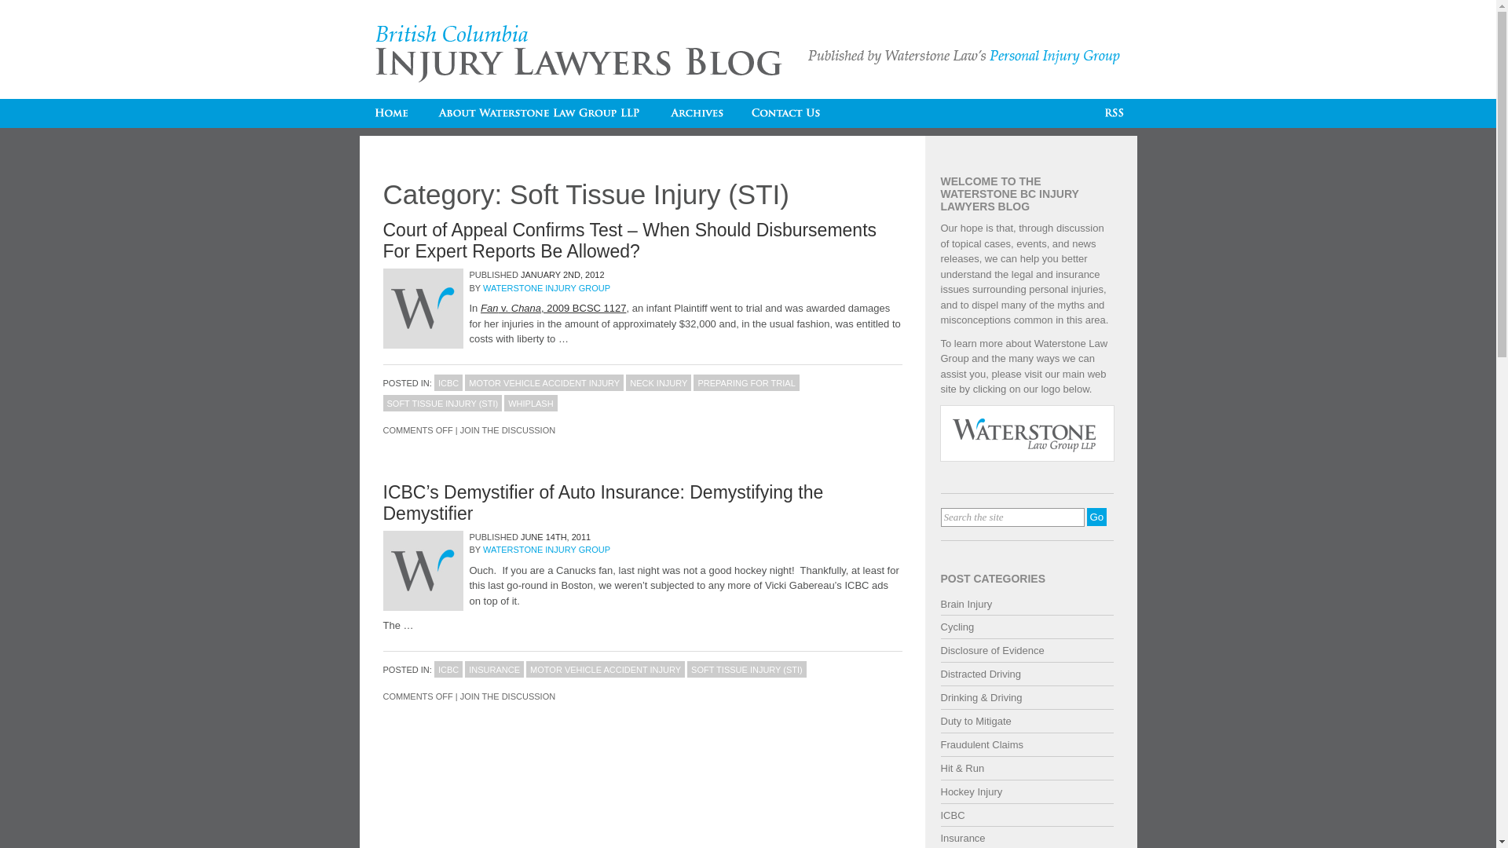 The image size is (1508, 848). I want to click on SOFT TISSUE INJURY (STI), so click(747, 669).